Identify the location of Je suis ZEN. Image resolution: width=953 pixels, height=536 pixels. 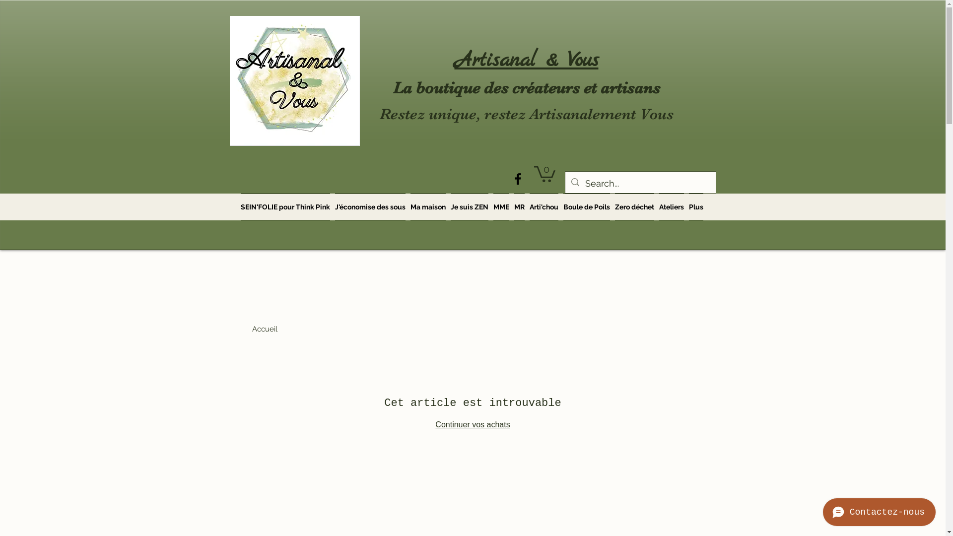
(469, 207).